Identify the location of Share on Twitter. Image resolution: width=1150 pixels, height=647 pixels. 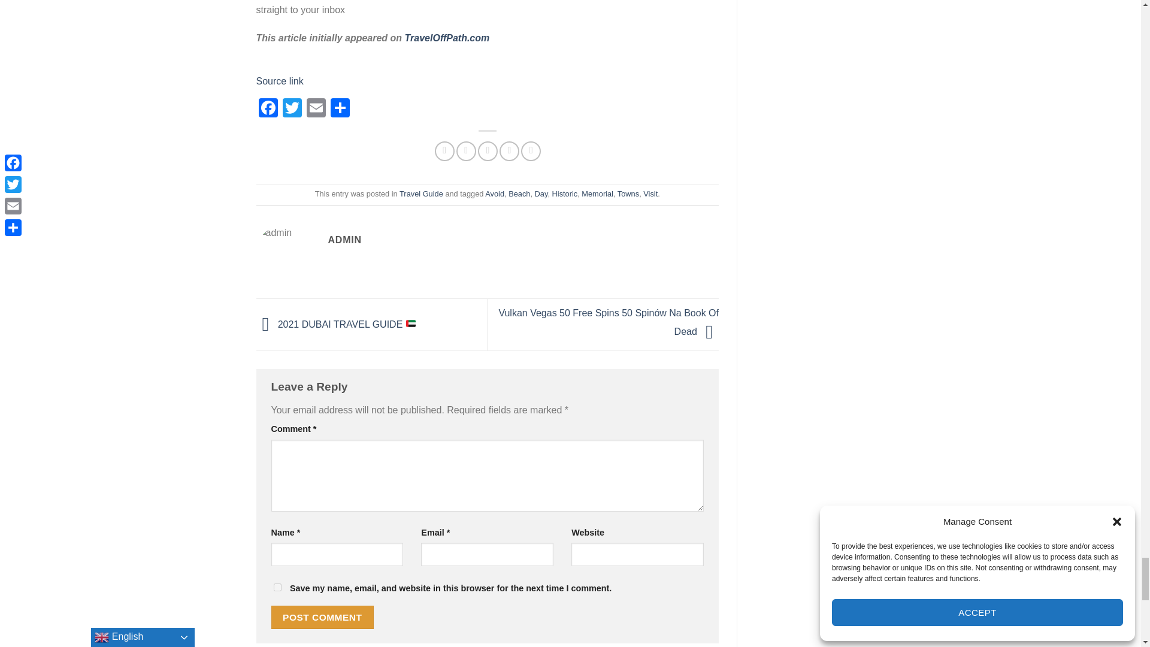
(466, 151).